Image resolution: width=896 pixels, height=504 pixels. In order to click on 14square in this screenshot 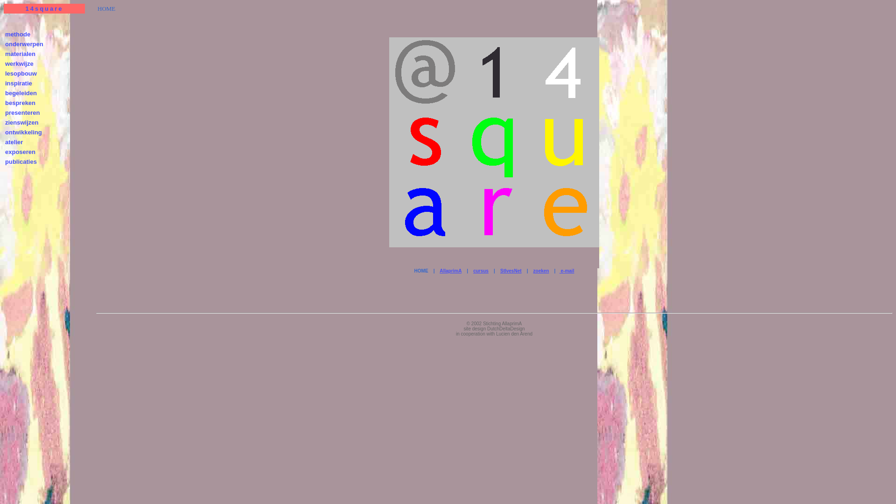, I will do `click(44, 8)`.